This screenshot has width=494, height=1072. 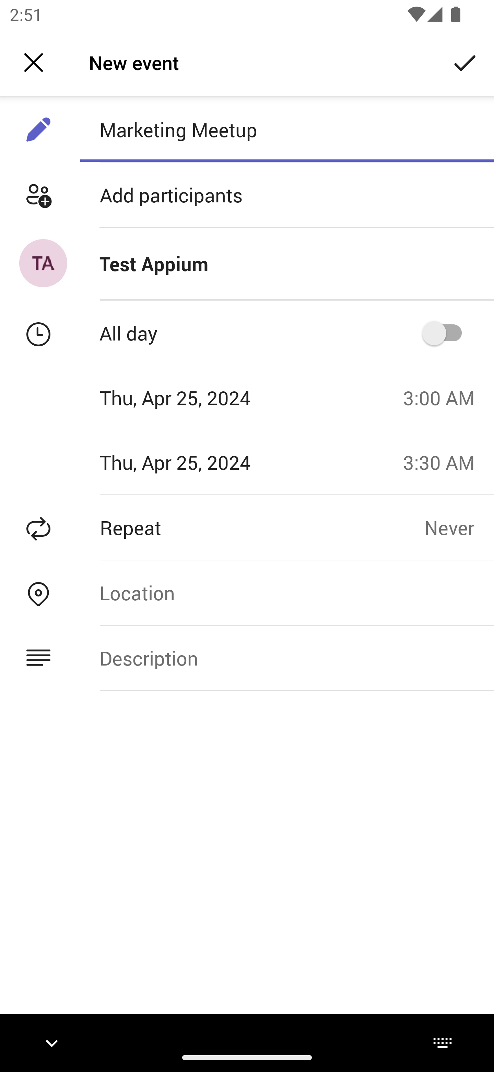 What do you see at coordinates (287, 658) in the screenshot?
I see `Description` at bounding box center [287, 658].